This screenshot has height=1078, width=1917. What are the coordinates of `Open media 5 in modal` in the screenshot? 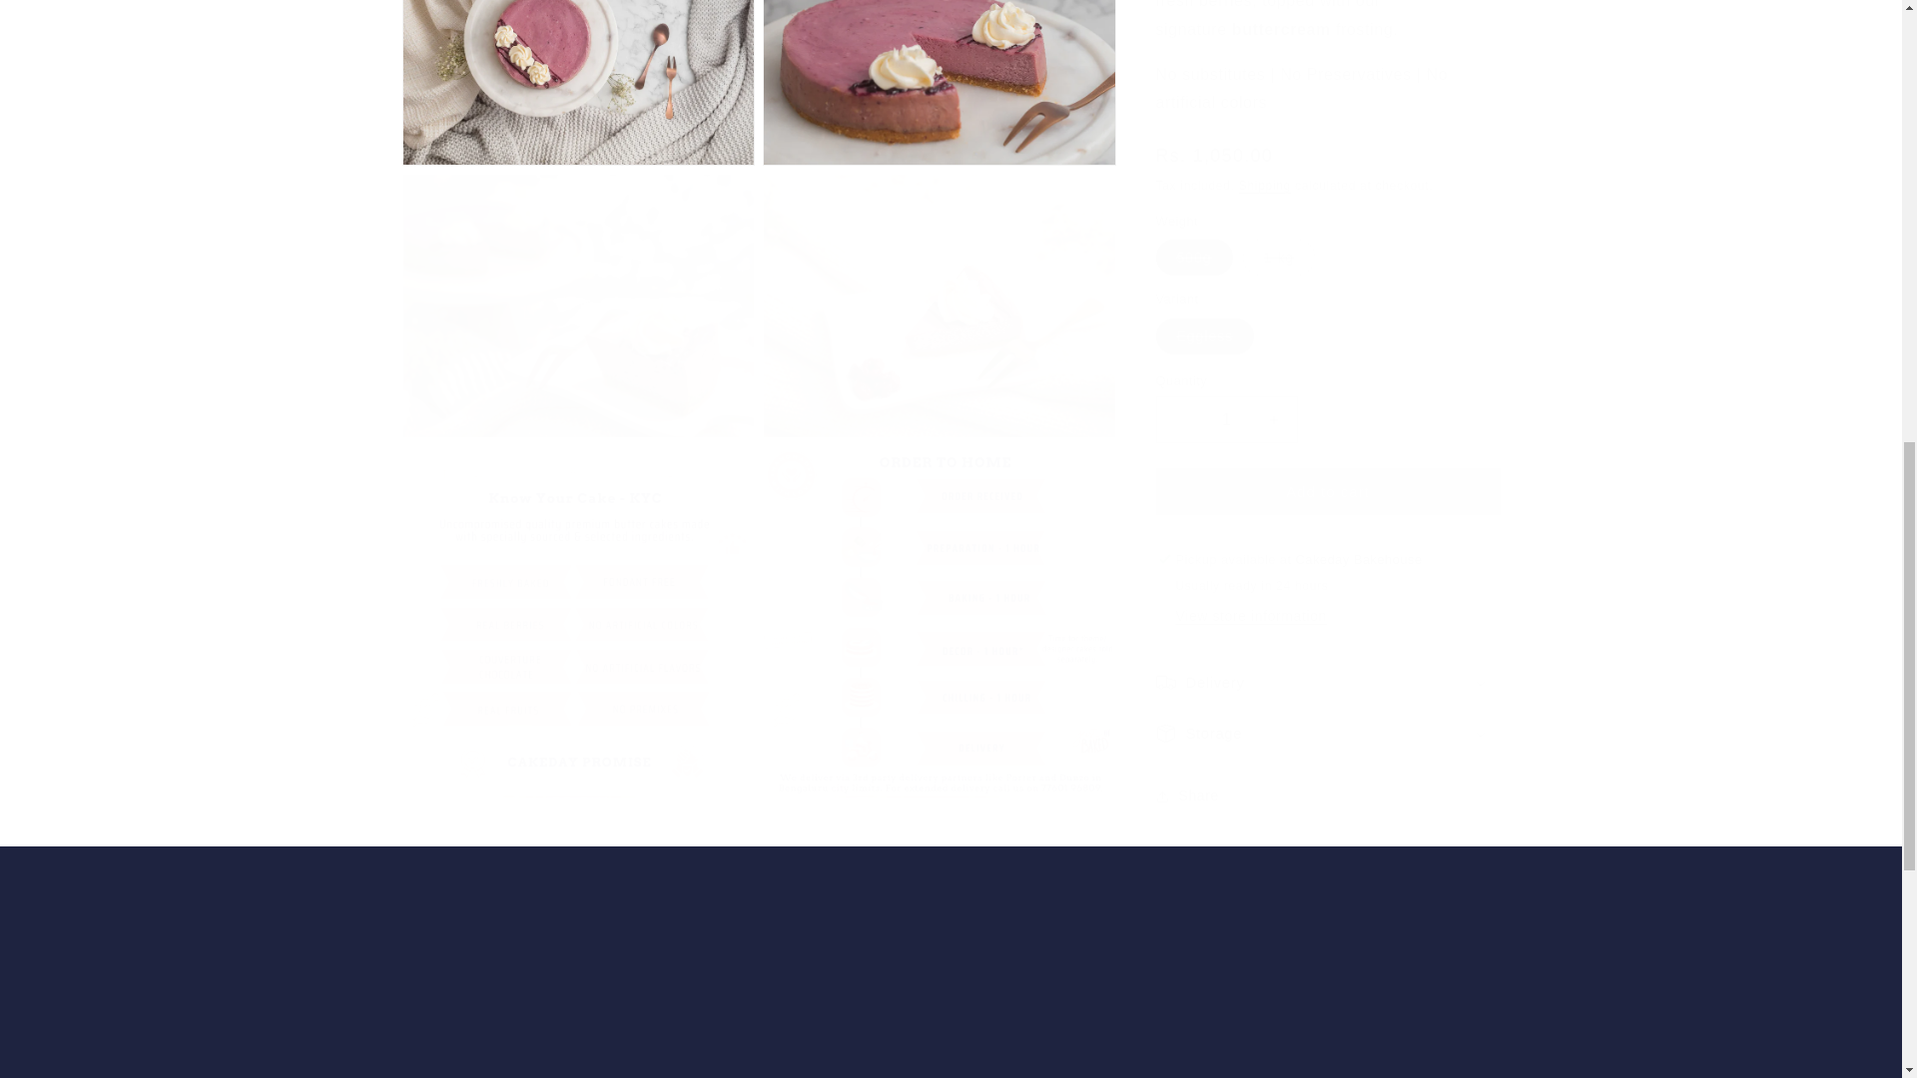 It's located at (939, 285).